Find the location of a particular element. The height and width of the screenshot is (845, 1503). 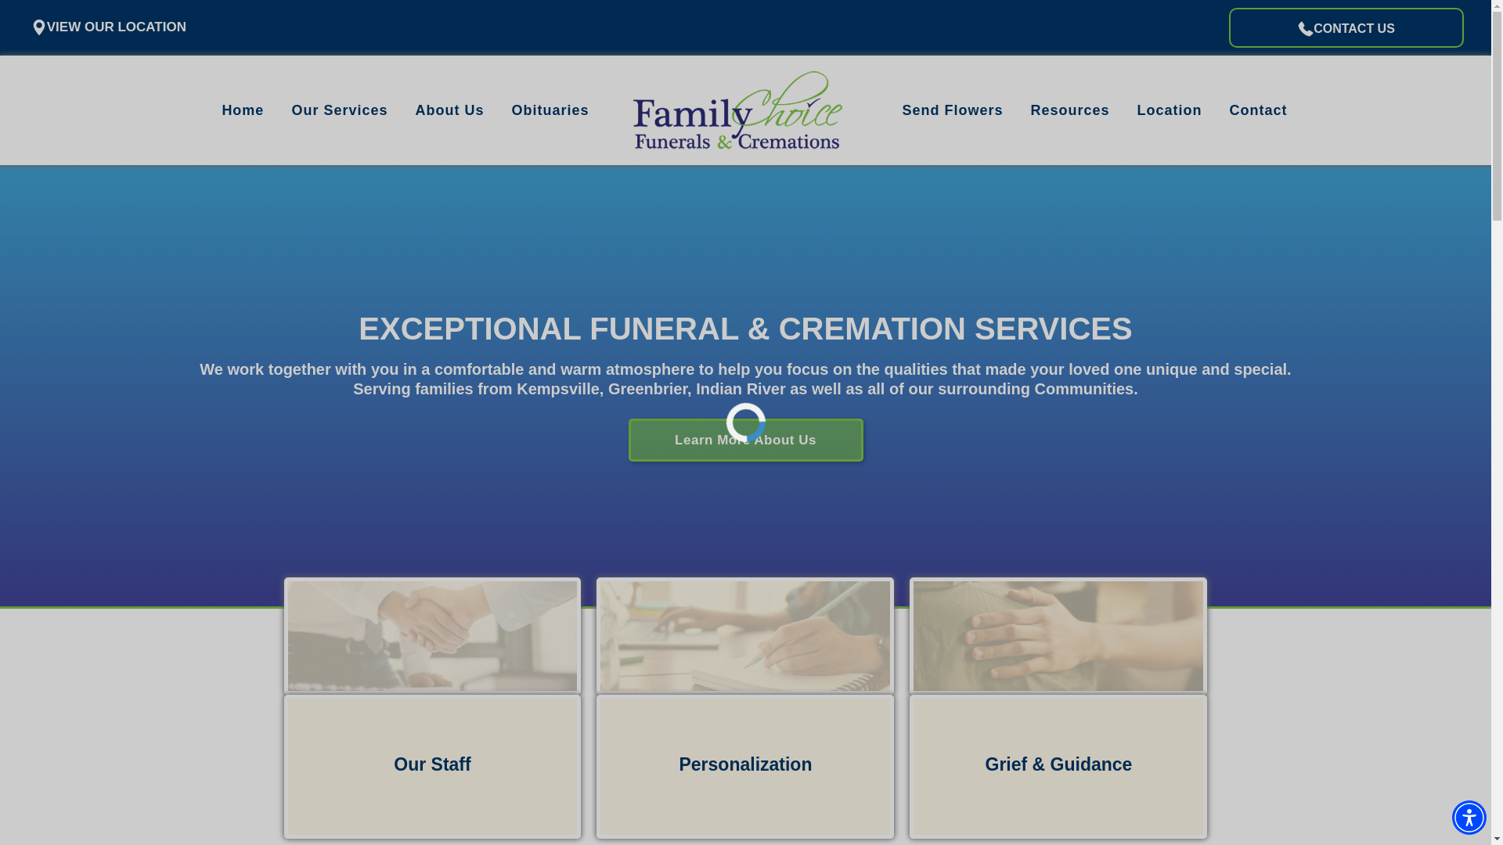

Location is located at coordinates (1170, 110).